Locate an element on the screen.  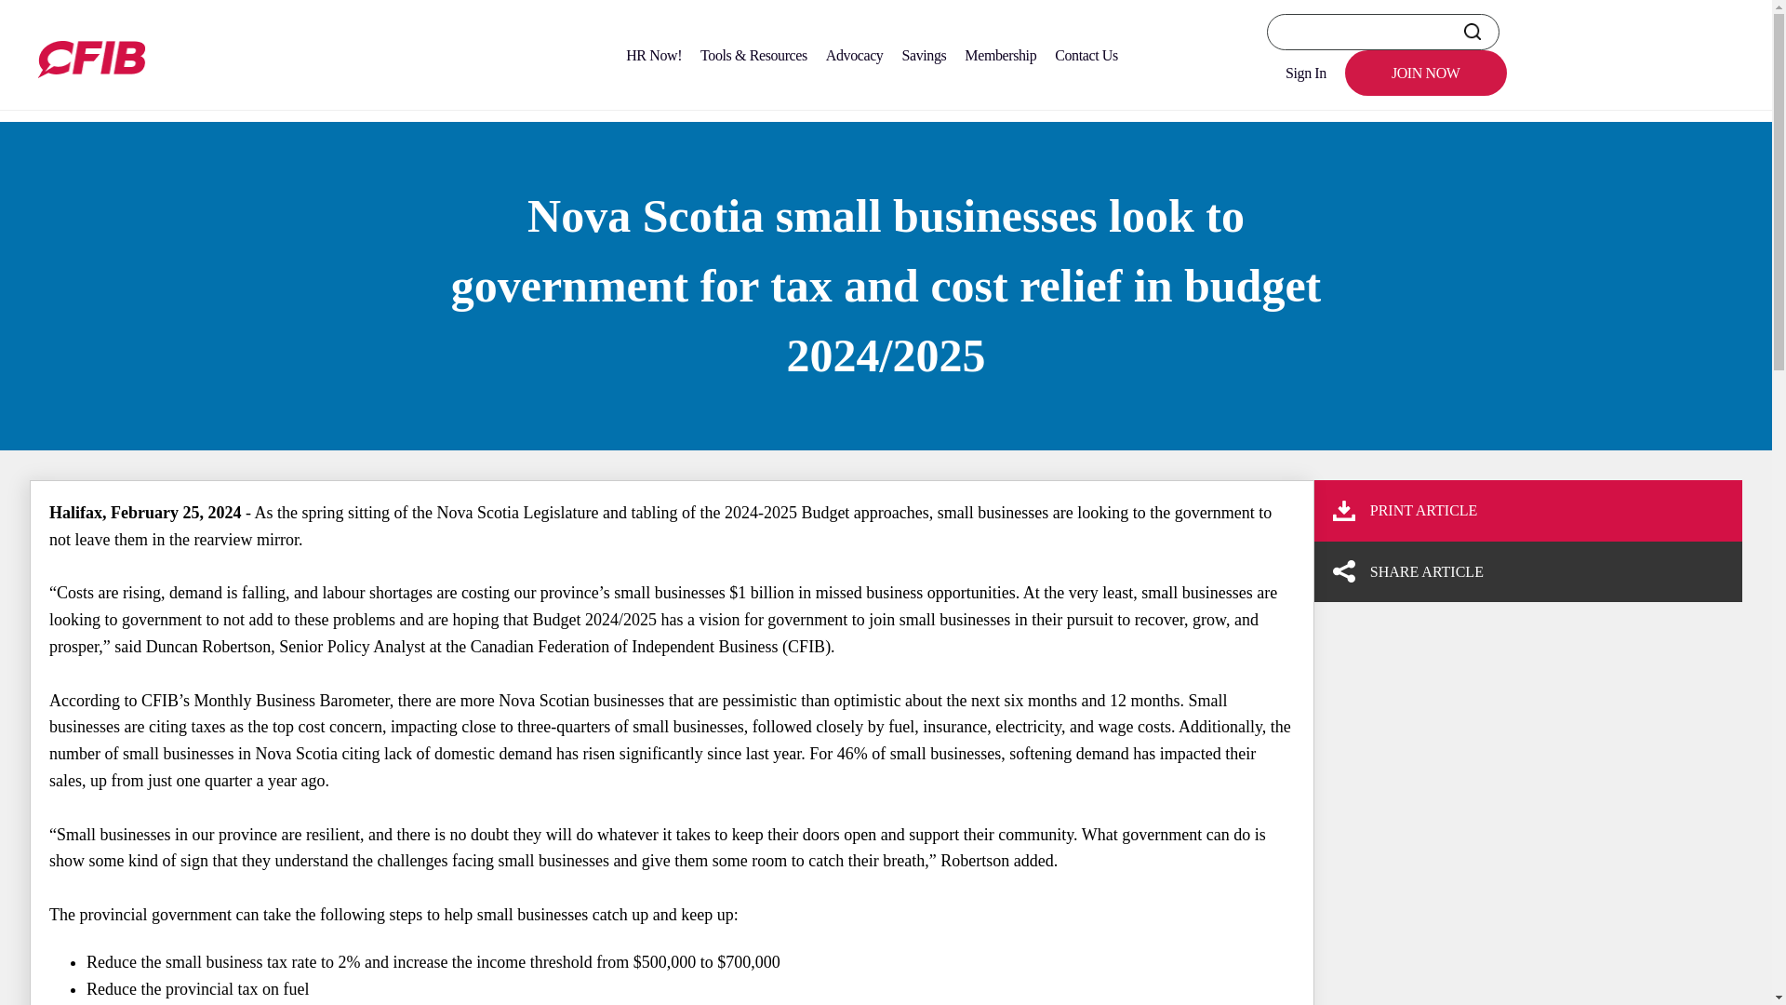
HR Now! is located at coordinates (653, 55).